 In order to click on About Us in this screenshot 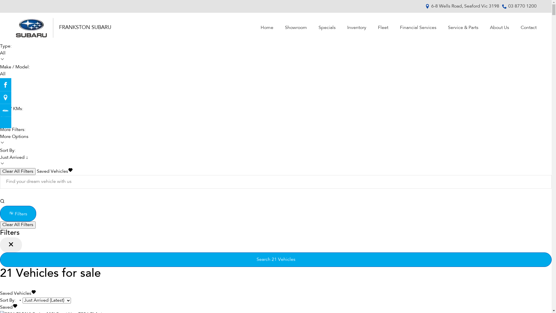, I will do `click(500, 28)`.